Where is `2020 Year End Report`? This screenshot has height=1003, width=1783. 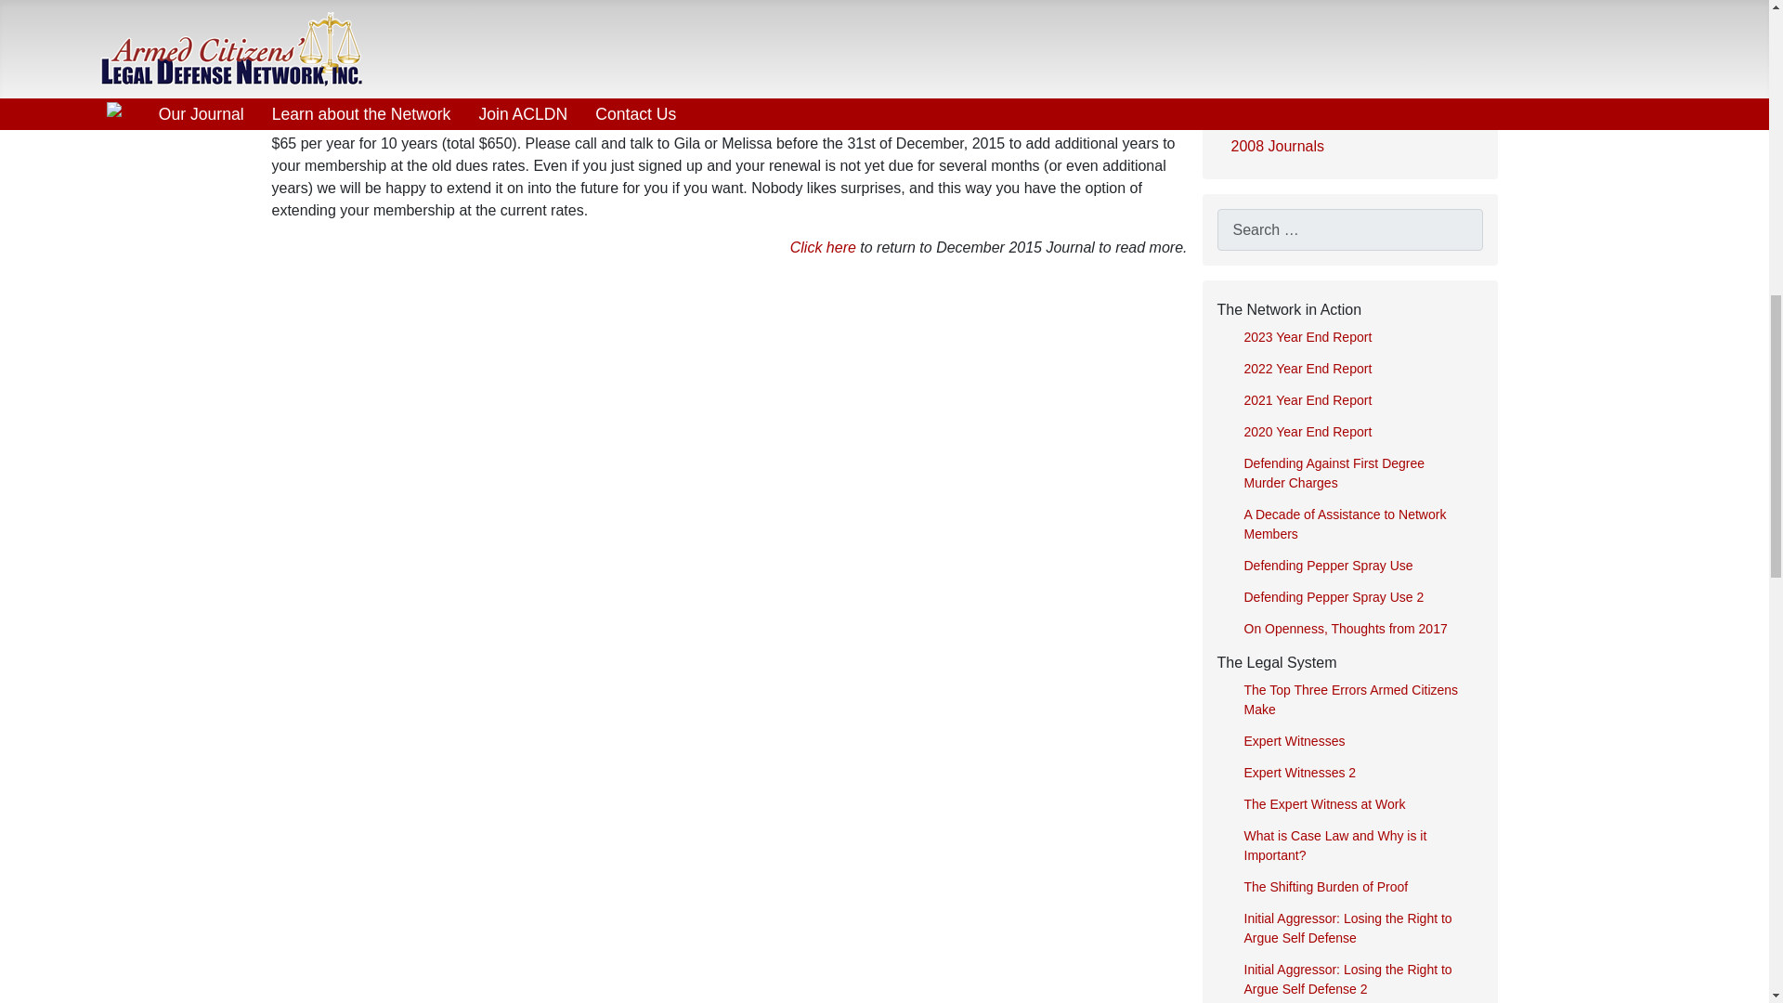
2020 Year End Report is located at coordinates (1356, 433).